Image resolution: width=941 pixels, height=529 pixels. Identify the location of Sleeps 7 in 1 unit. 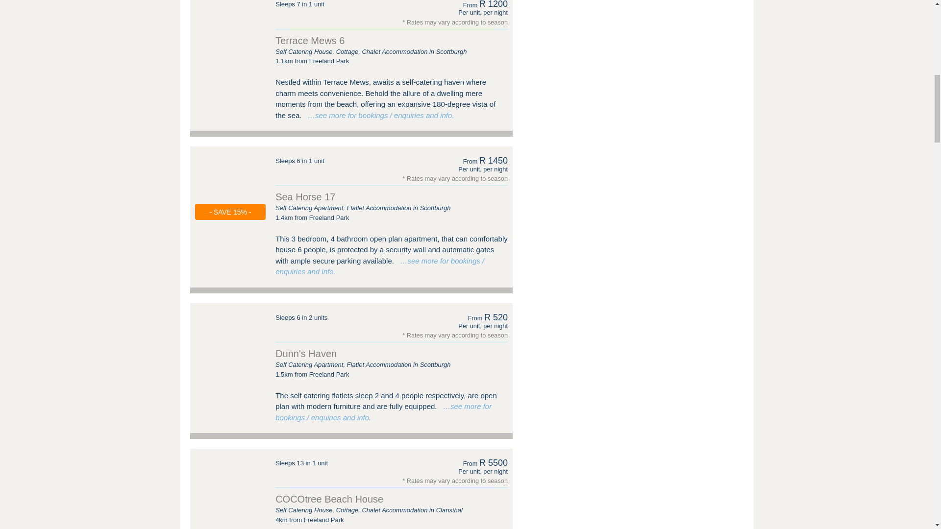
(300, 5).